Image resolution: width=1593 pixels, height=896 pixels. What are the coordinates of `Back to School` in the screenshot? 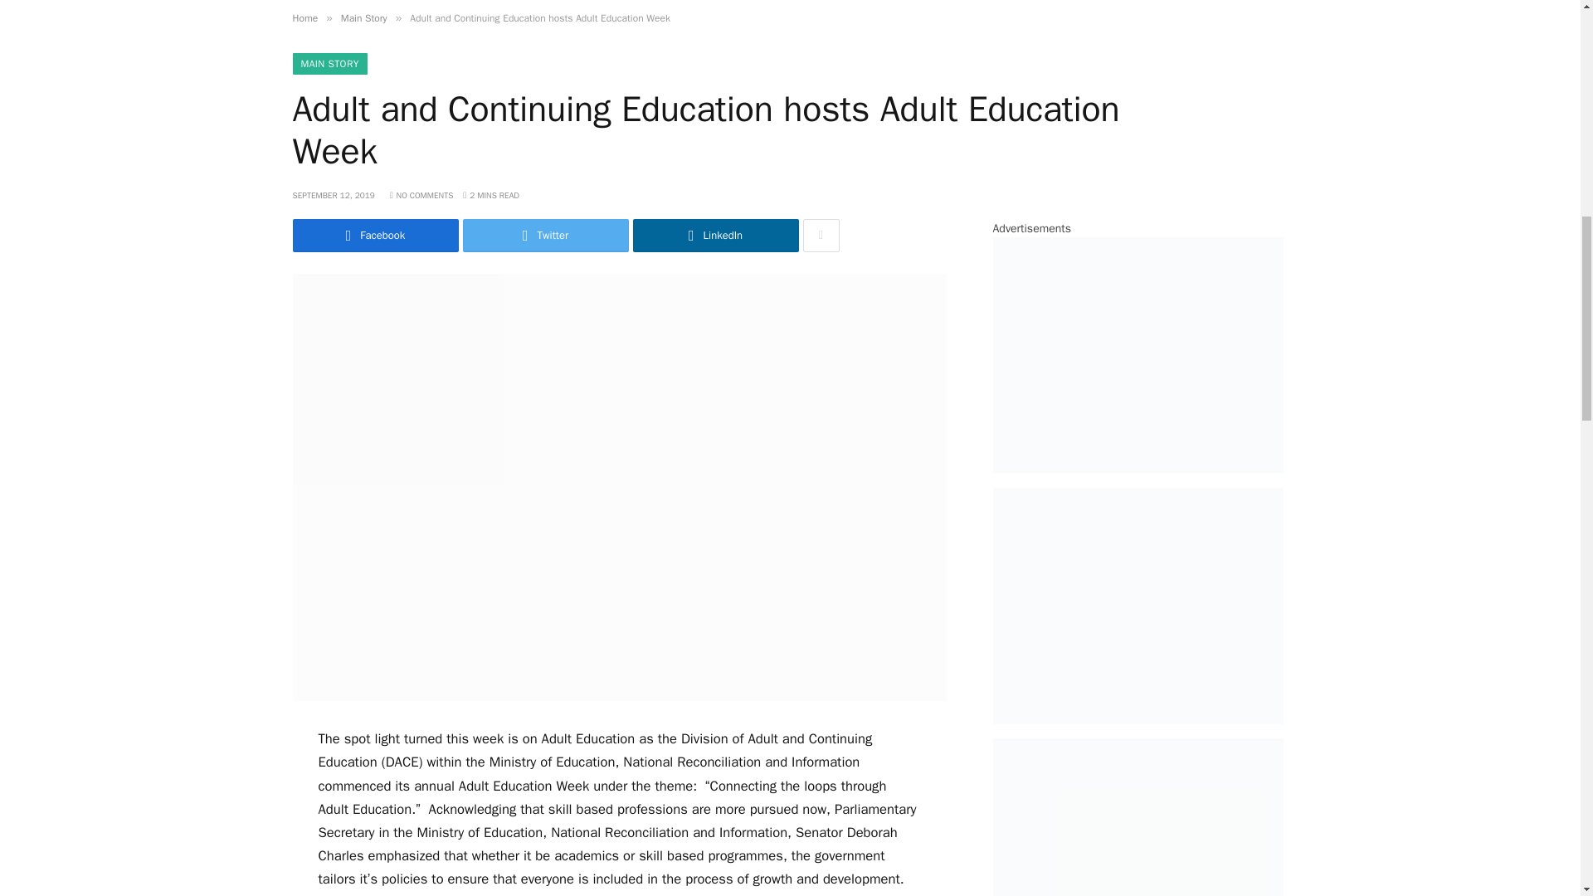 It's located at (1113, 3).